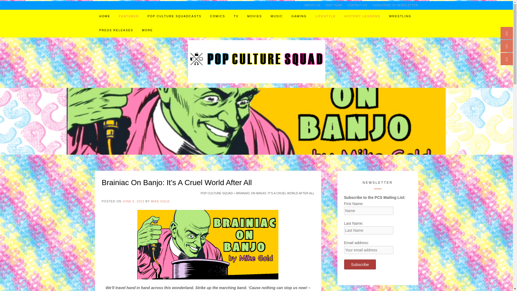 The width and height of the screenshot is (517, 291). I want to click on CONTACT US, so click(357, 5).